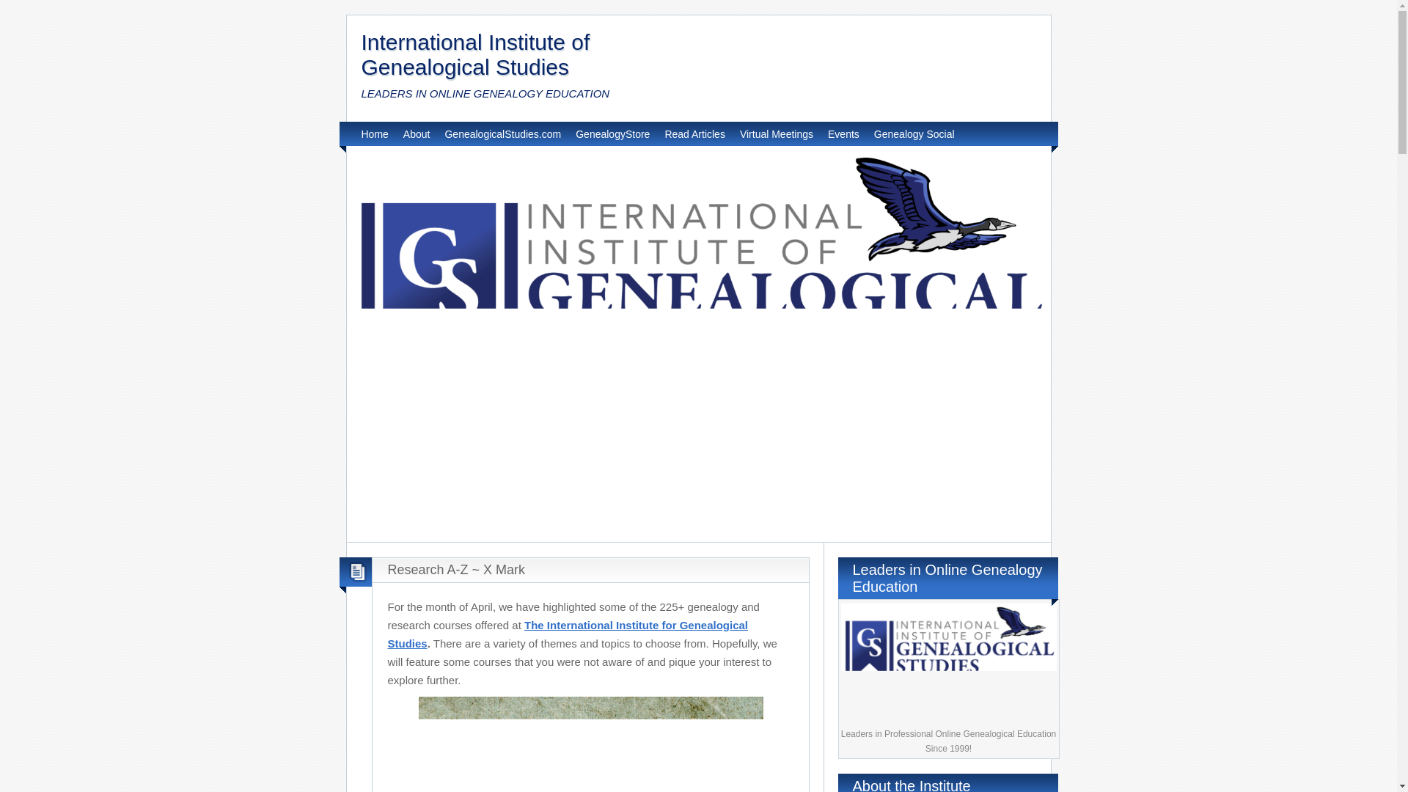 The width and height of the screenshot is (1408, 792). What do you see at coordinates (502, 133) in the screenshot?
I see `GenealogicalStudies.com` at bounding box center [502, 133].